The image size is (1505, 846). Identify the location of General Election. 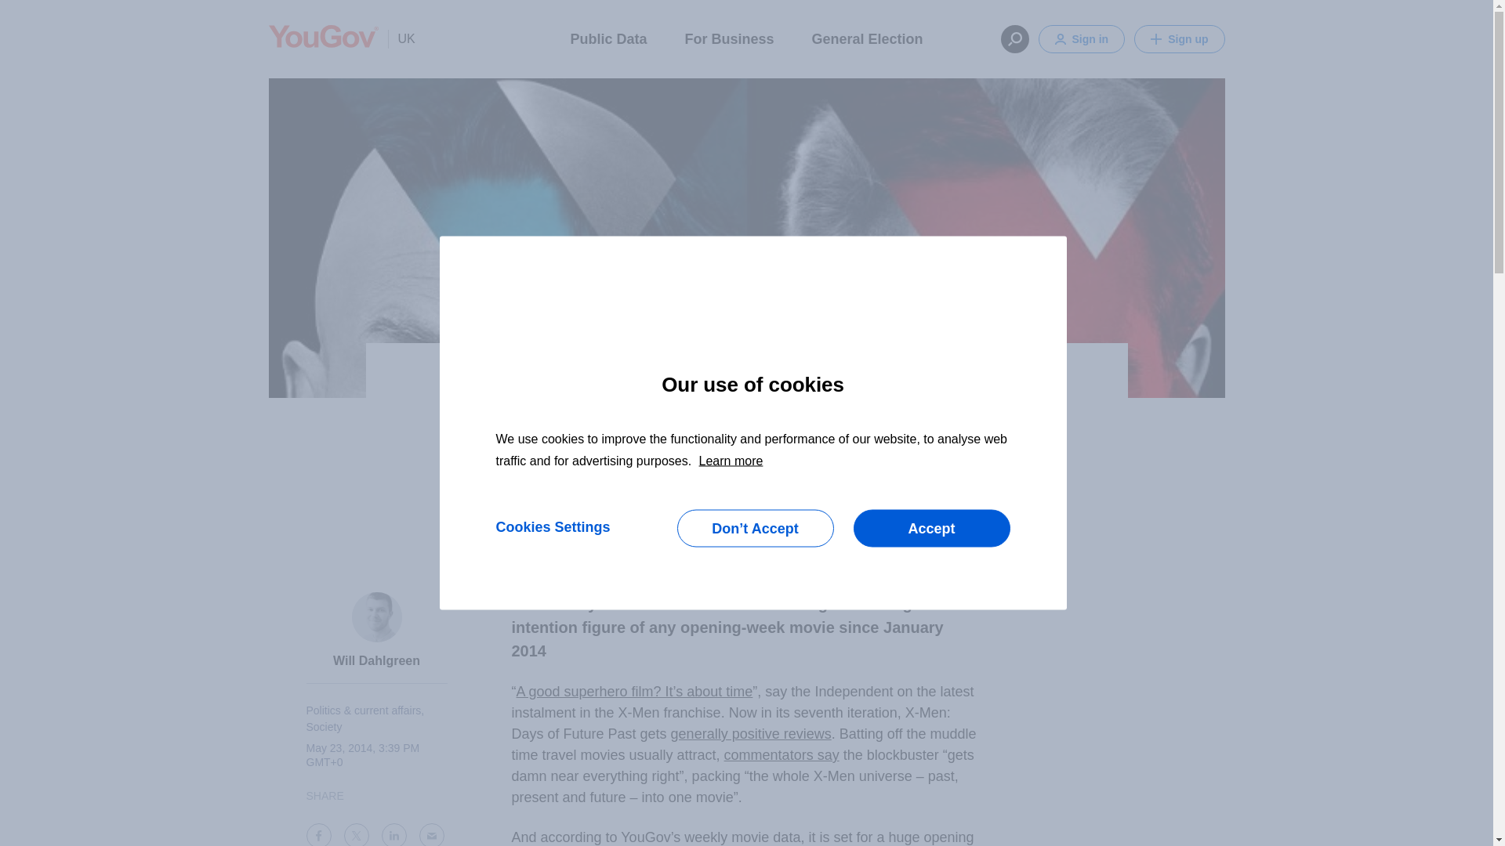
(868, 38).